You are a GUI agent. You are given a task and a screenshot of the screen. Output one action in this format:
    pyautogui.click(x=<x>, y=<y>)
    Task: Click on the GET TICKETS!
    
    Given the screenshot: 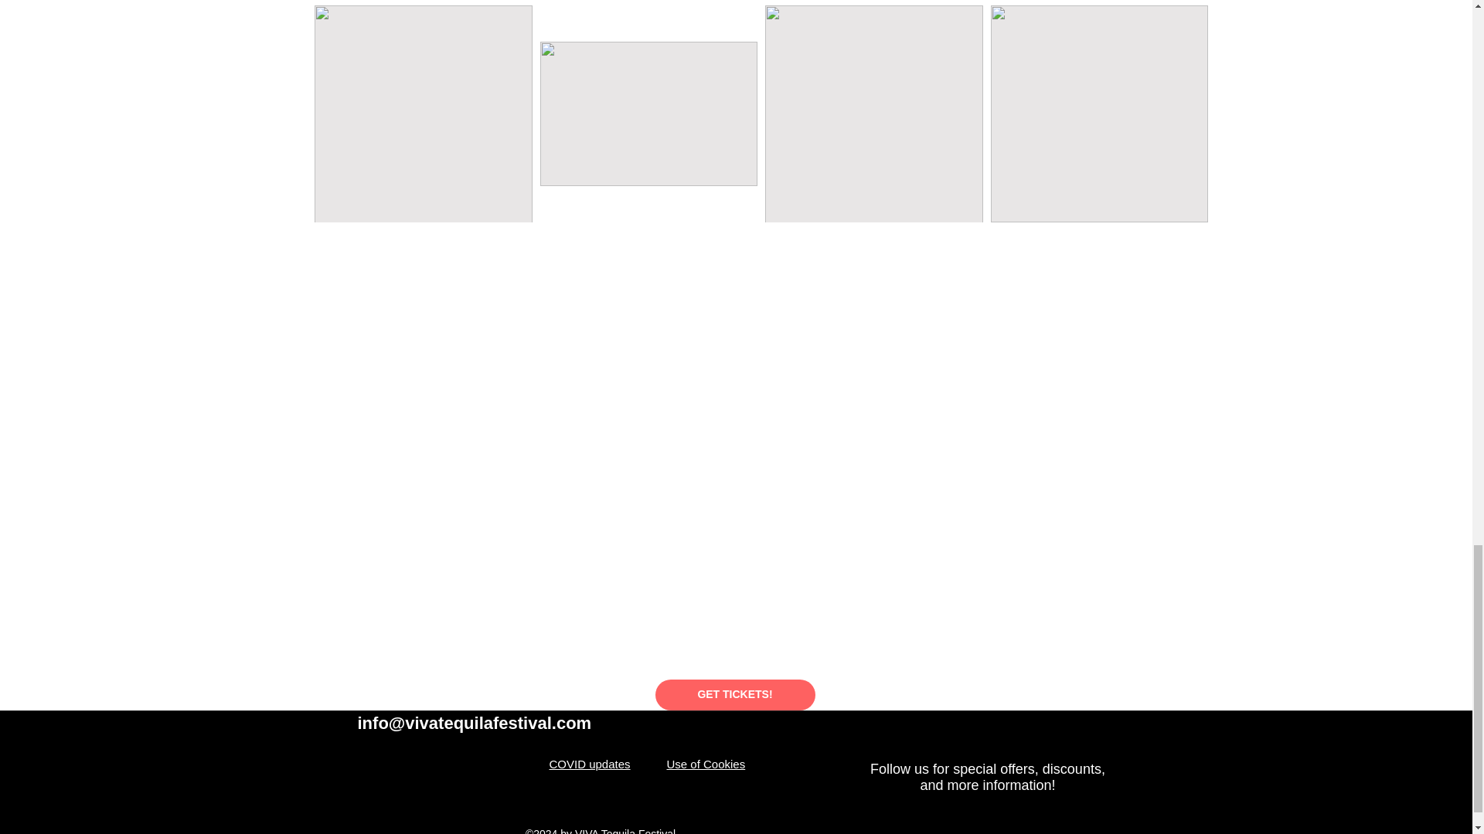 What is the action you would take?
    pyautogui.click(x=735, y=695)
    